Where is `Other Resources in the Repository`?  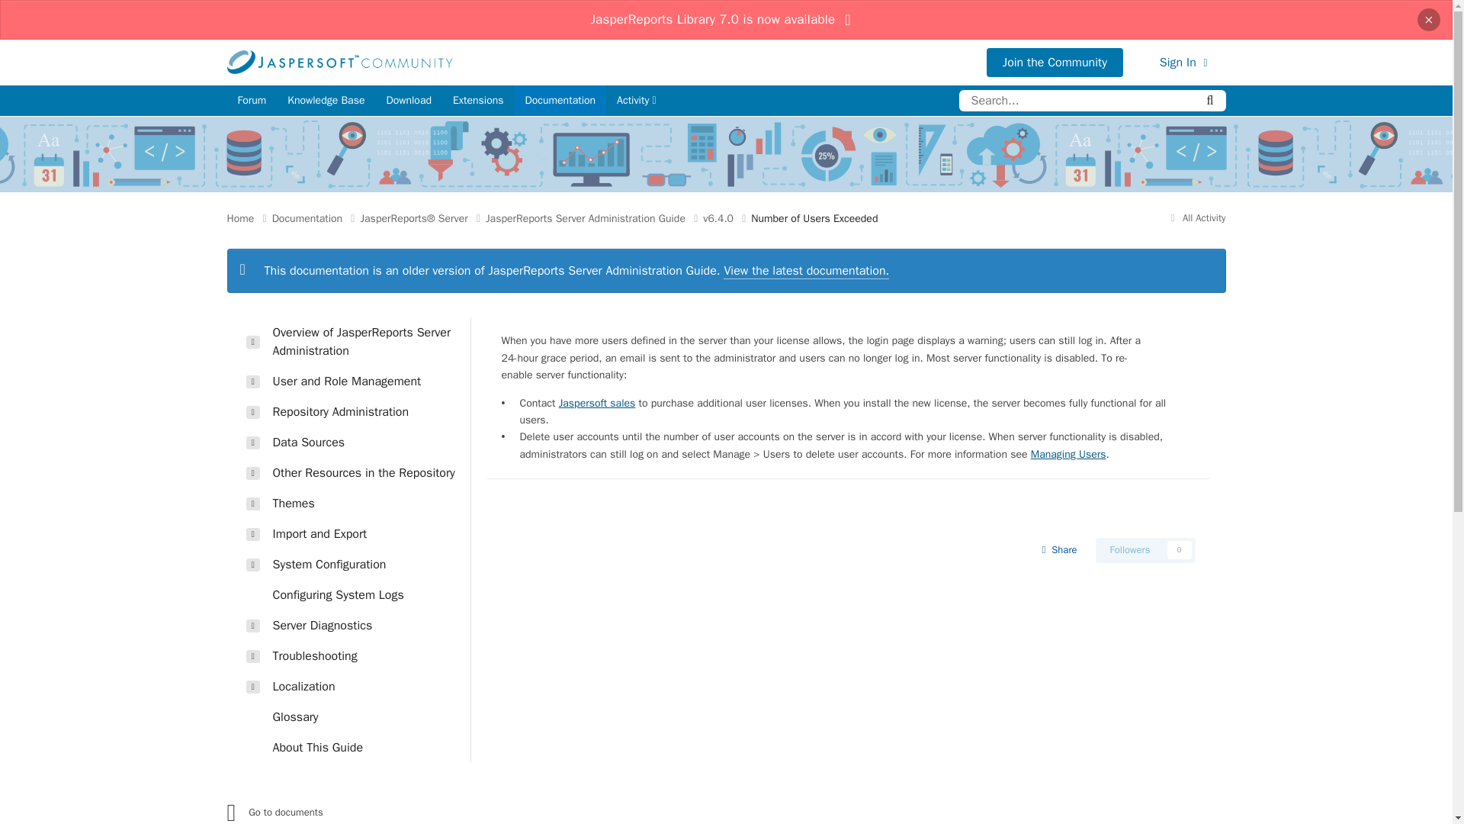
Other Resources in the Repository is located at coordinates (356, 473).